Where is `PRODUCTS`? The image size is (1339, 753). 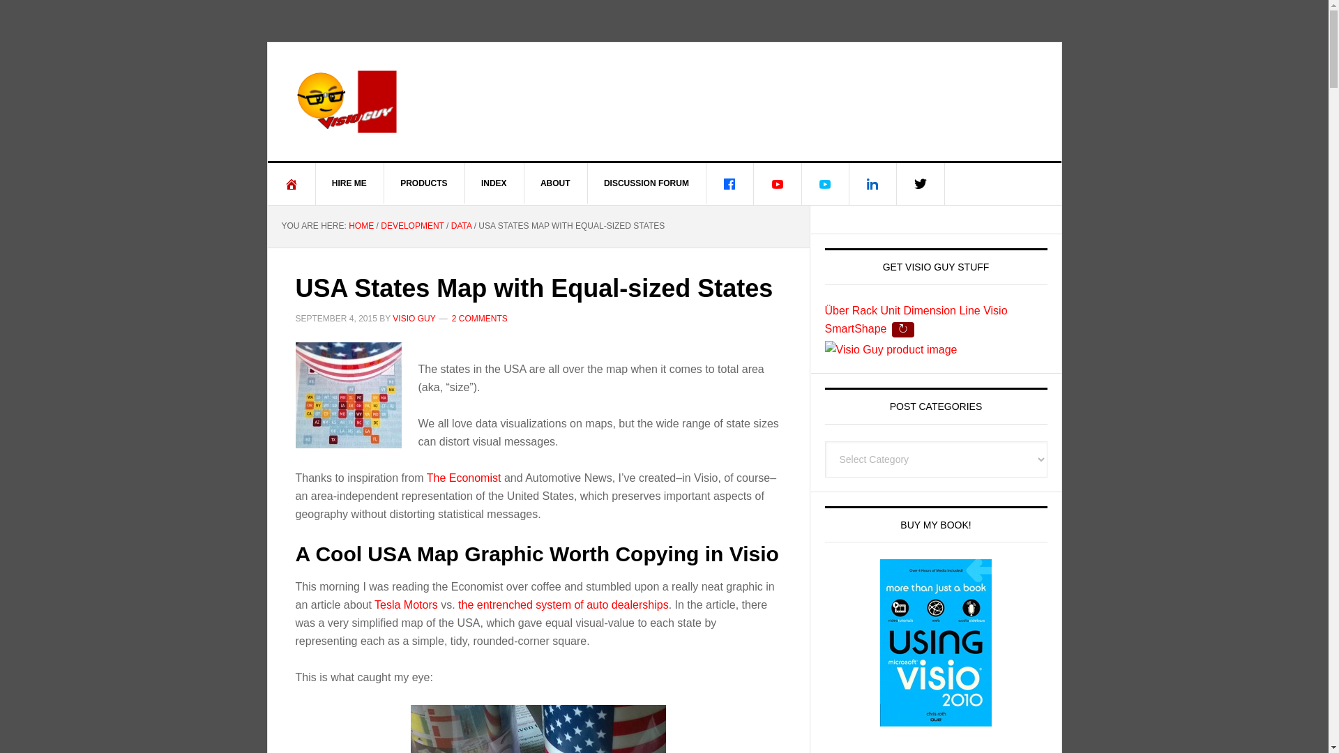
PRODUCTS is located at coordinates (424, 183).